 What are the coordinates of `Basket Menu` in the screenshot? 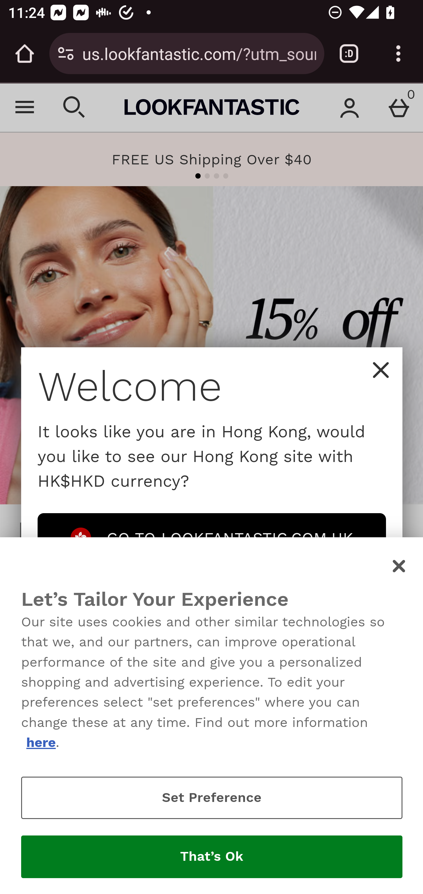 It's located at (399, 107).